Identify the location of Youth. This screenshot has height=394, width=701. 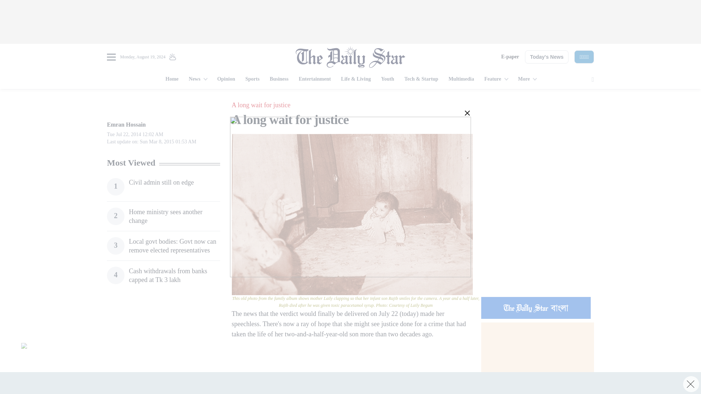
(388, 80).